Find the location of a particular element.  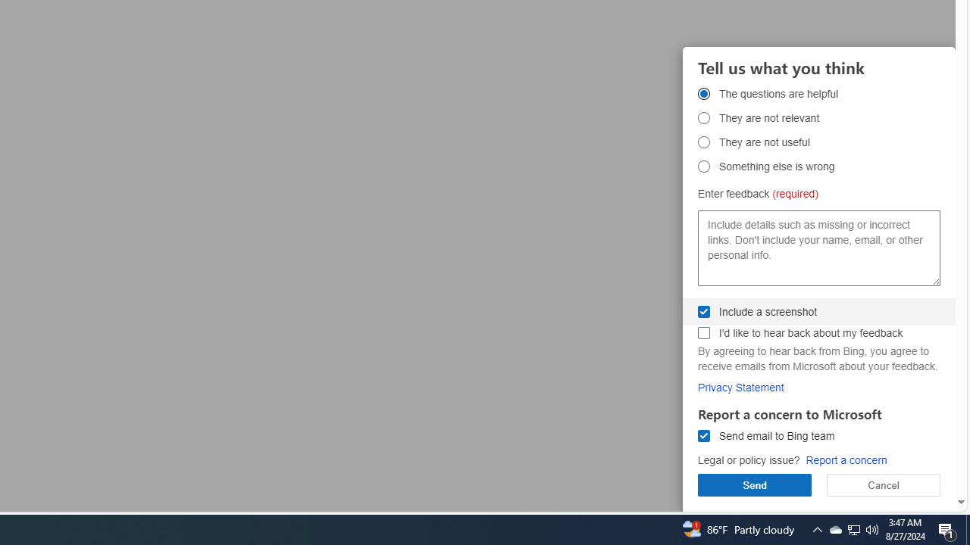

Send email to Bing team Send email to Bing team is located at coordinates (703, 436).